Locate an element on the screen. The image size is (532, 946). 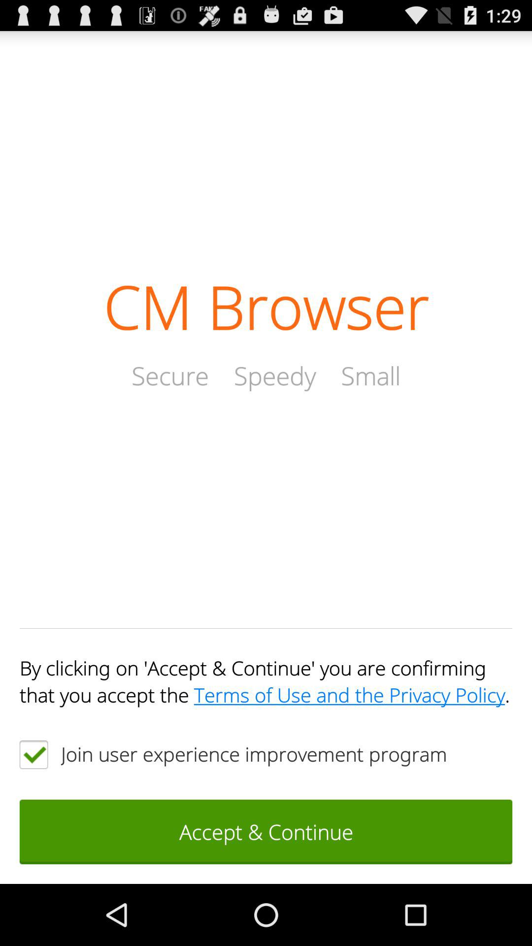
open the item above the accept & continue item is located at coordinates (33, 754).